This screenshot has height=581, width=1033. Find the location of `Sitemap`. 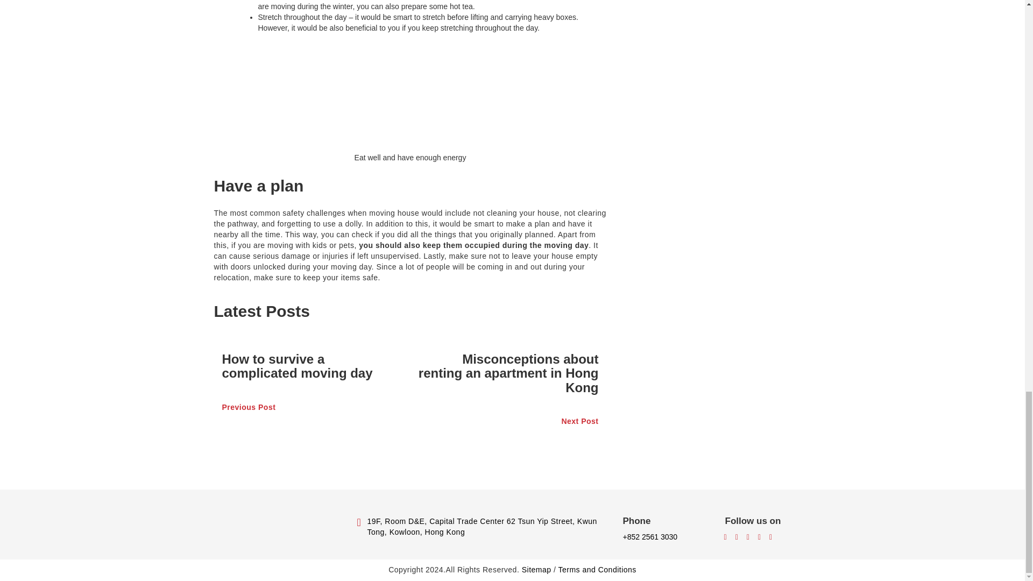

Sitemap is located at coordinates (536, 569).